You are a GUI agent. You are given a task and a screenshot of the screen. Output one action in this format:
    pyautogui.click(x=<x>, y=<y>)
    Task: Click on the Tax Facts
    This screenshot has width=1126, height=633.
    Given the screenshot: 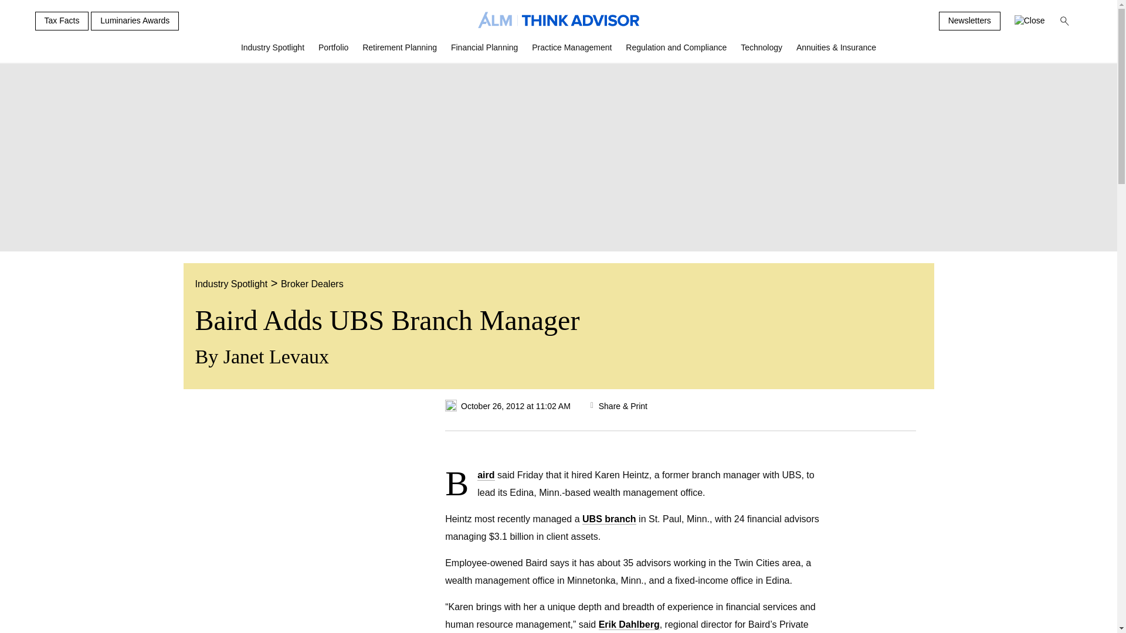 What is the action you would take?
    pyautogui.click(x=62, y=21)
    